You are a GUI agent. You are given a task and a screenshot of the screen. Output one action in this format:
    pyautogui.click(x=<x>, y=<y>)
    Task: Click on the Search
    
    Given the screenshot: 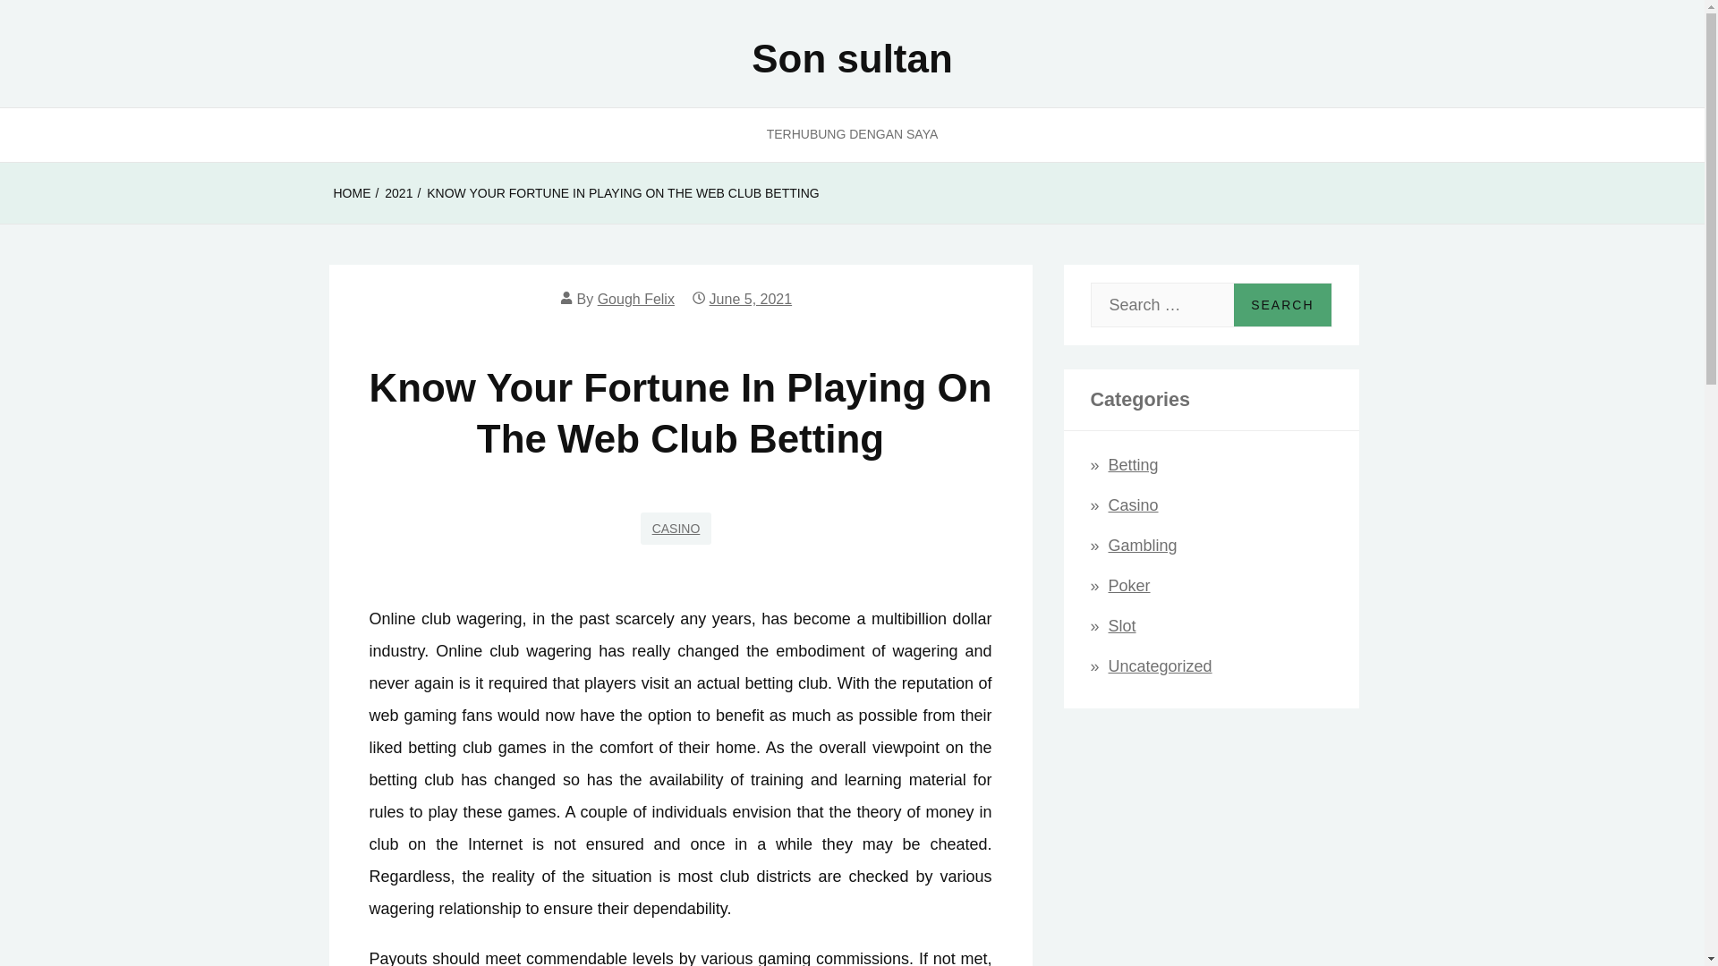 What is the action you would take?
    pyautogui.click(x=1281, y=305)
    